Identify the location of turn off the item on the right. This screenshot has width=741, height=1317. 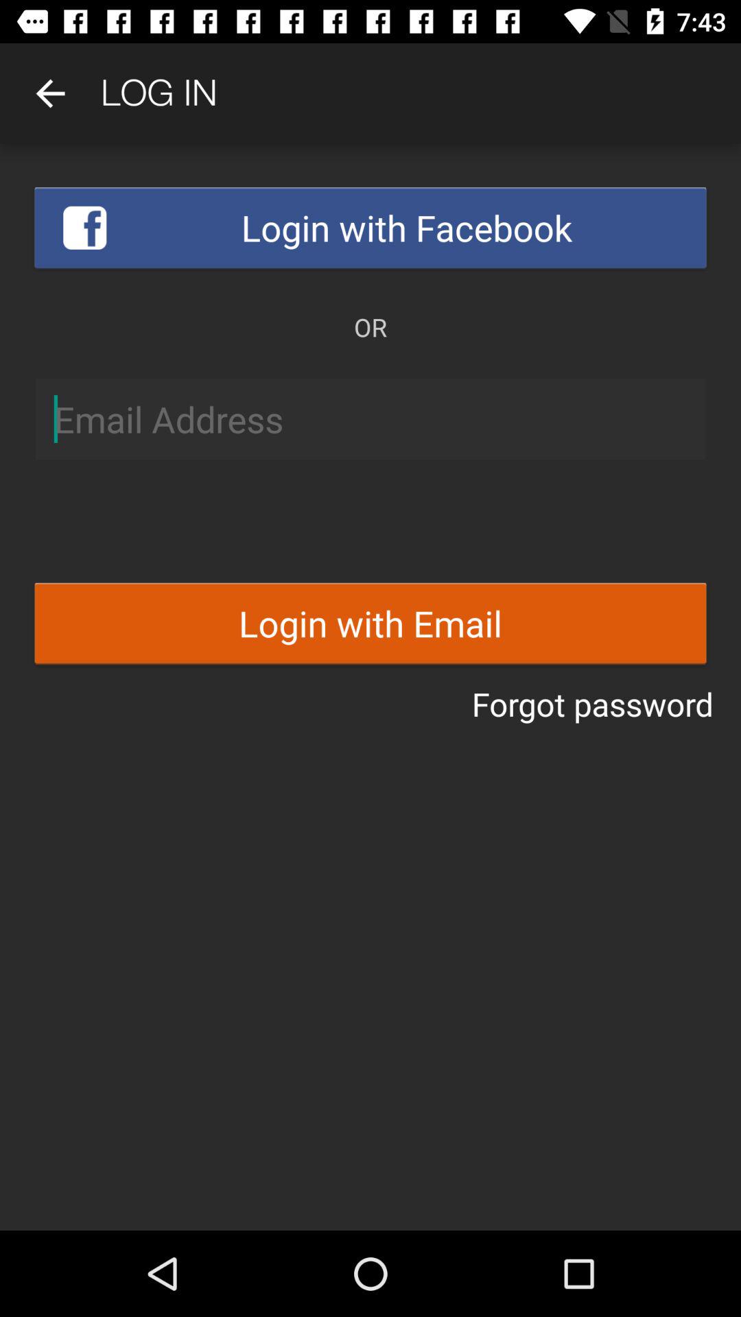
(593, 704).